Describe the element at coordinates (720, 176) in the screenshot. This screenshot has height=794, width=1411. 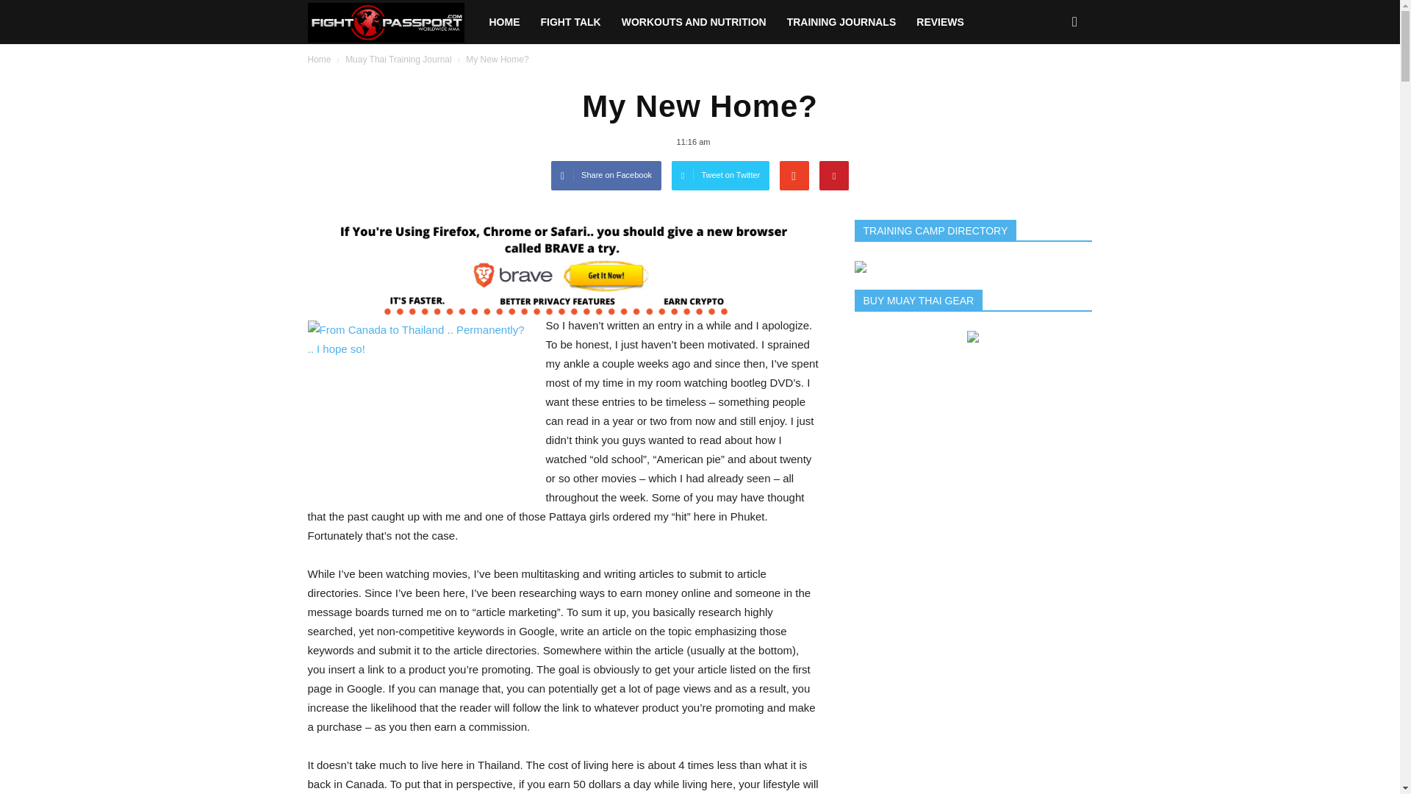
I see `Tweet on Twitter` at that location.